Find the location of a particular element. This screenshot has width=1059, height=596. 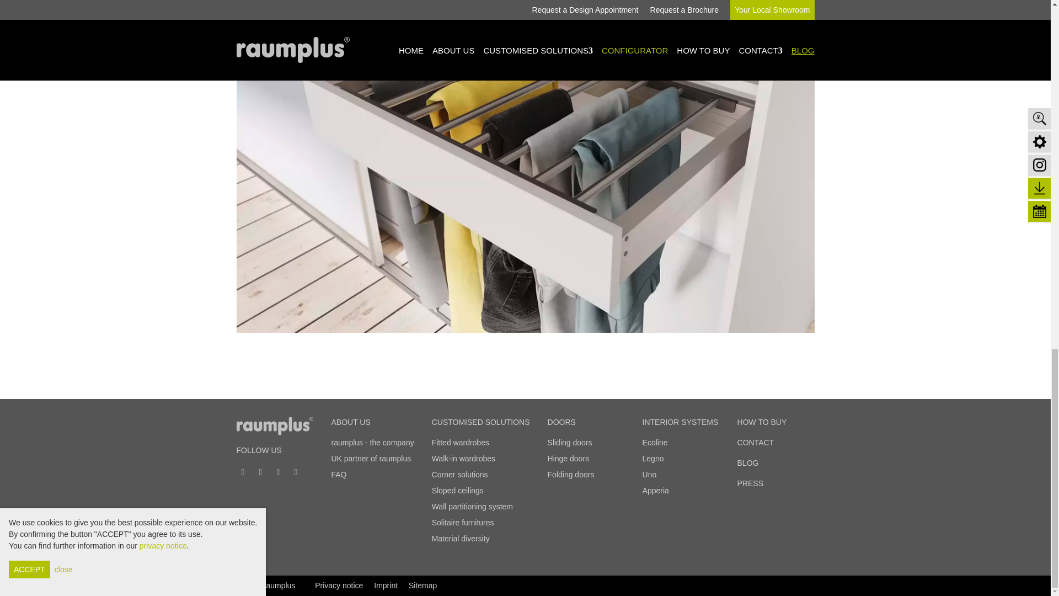

FAQ is located at coordinates (338, 475).